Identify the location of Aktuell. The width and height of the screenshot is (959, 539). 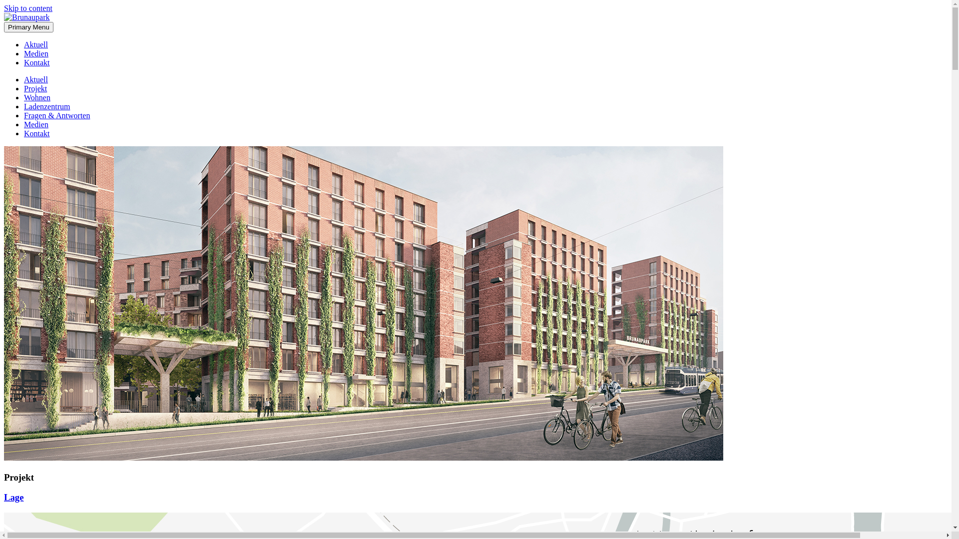
(36, 80).